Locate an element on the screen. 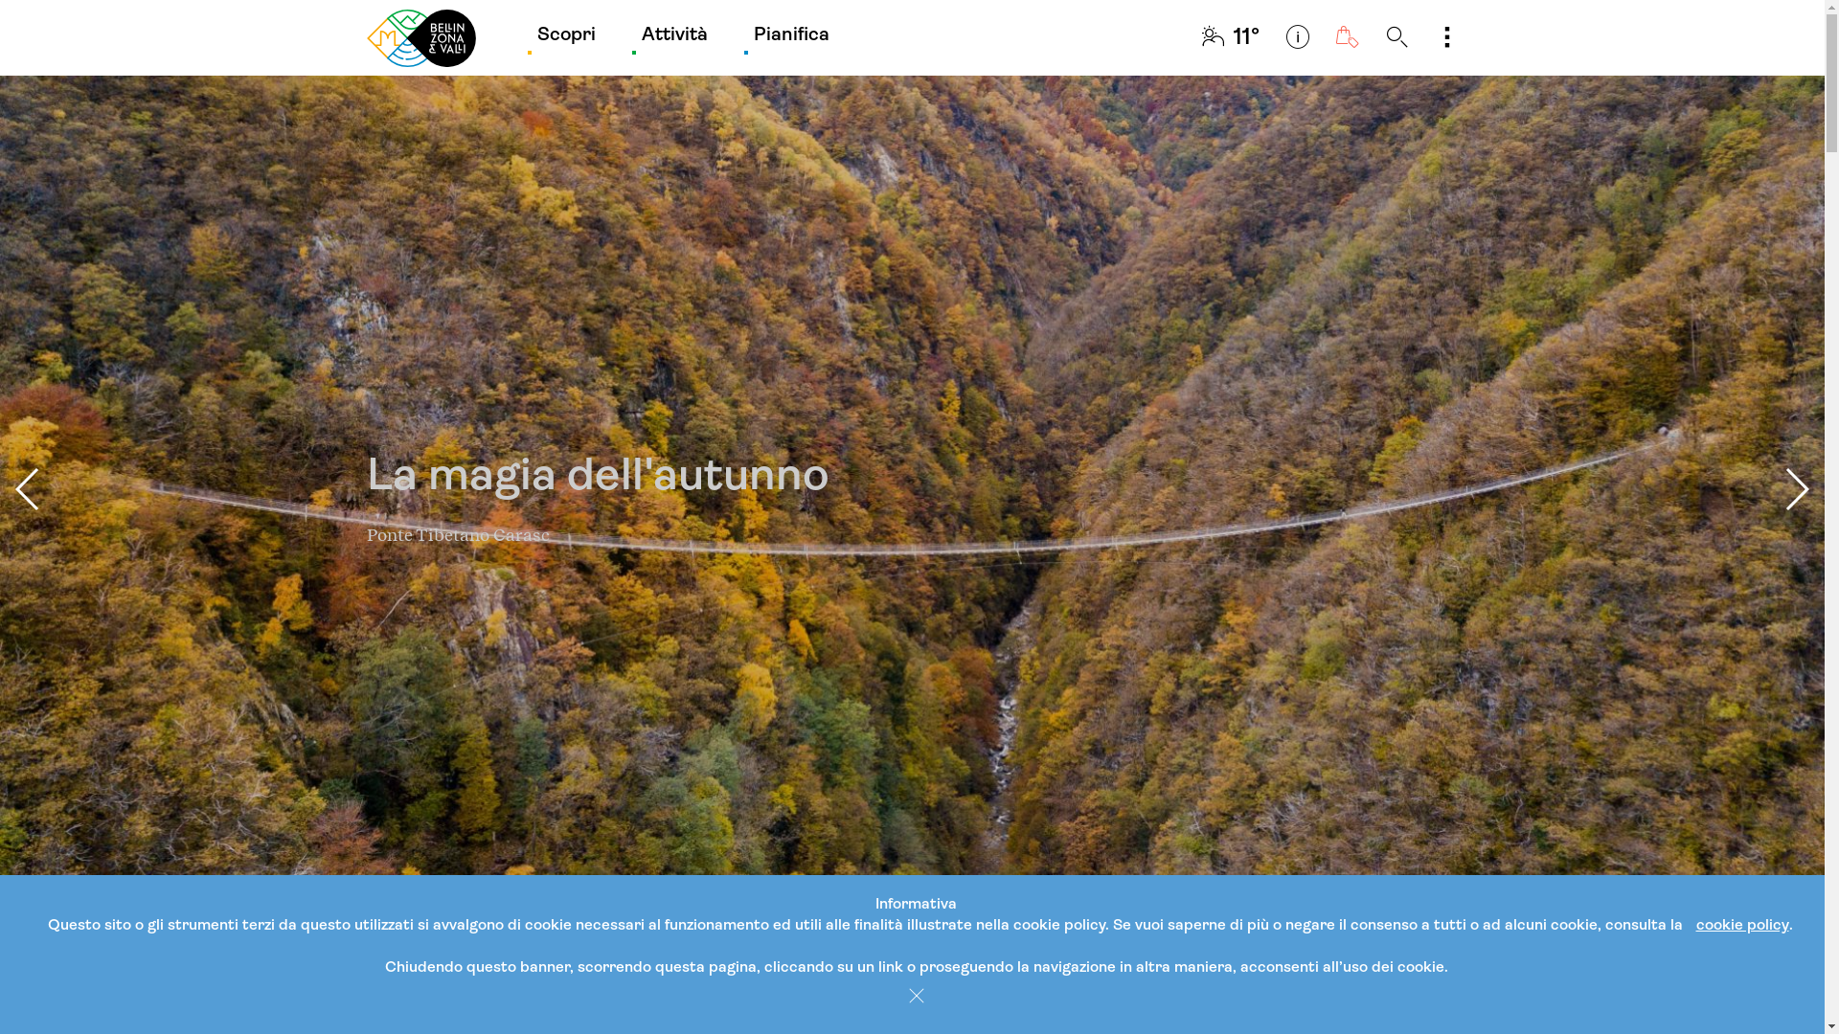  La magia dell'autunno is located at coordinates (912, 489).